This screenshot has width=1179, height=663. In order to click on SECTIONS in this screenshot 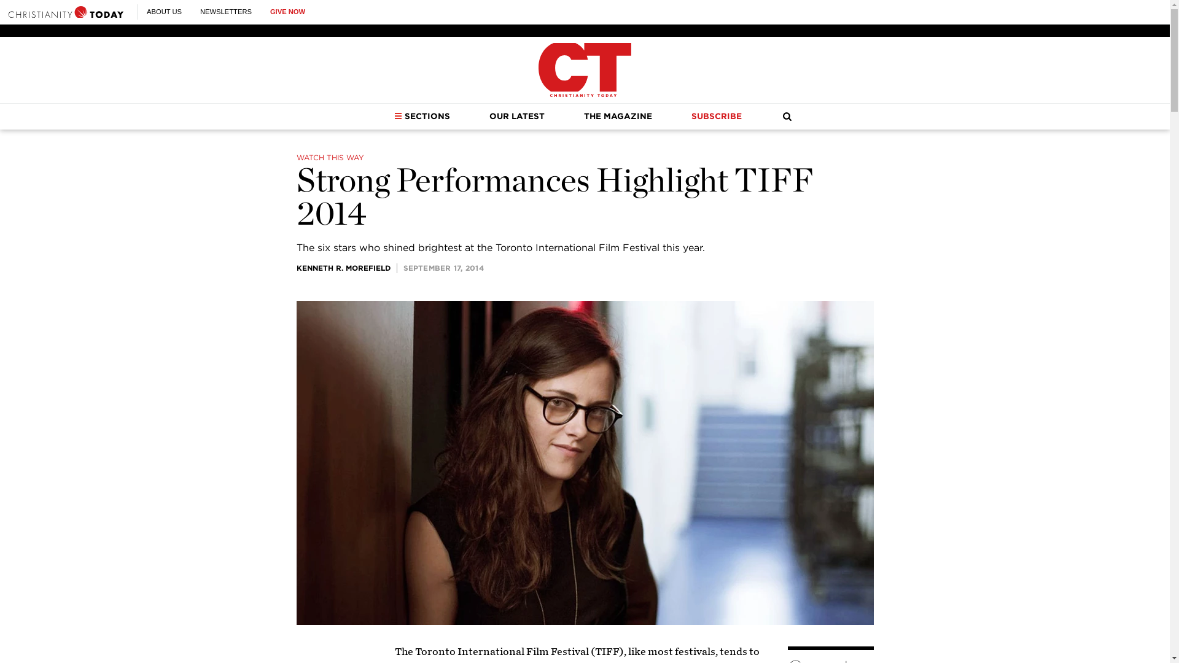, I will do `click(422, 116)`.